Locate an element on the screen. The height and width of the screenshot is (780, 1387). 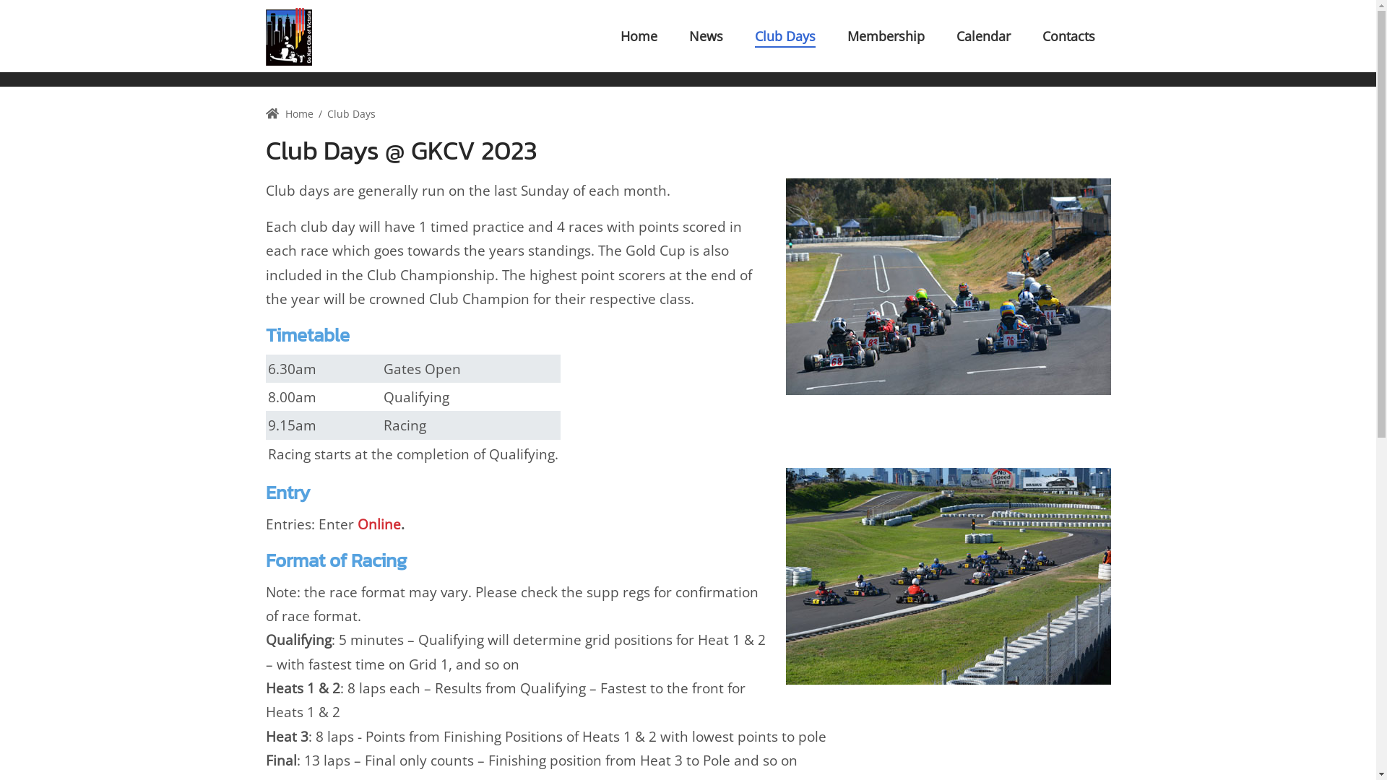
GKCV is located at coordinates (289, 36).